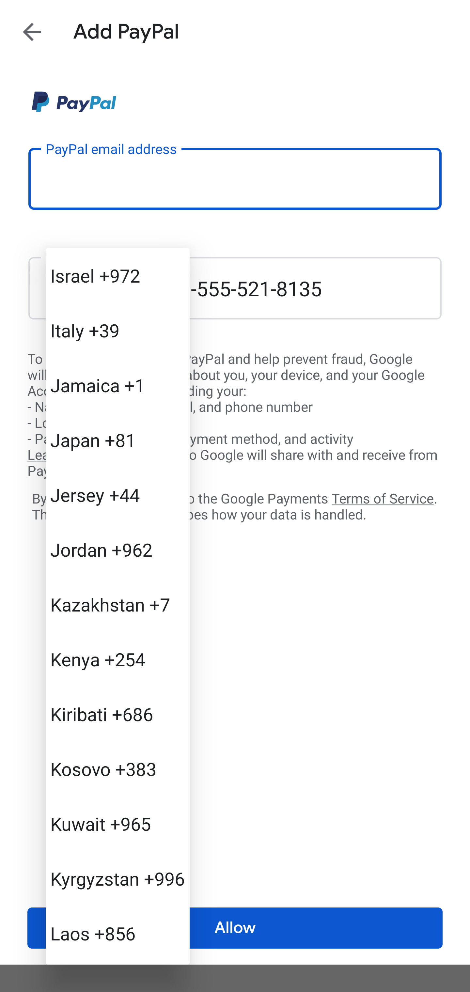 This screenshot has height=992, width=470. What do you see at coordinates (117, 824) in the screenshot?
I see `Kuwait +965` at bounding box center [117, 824].